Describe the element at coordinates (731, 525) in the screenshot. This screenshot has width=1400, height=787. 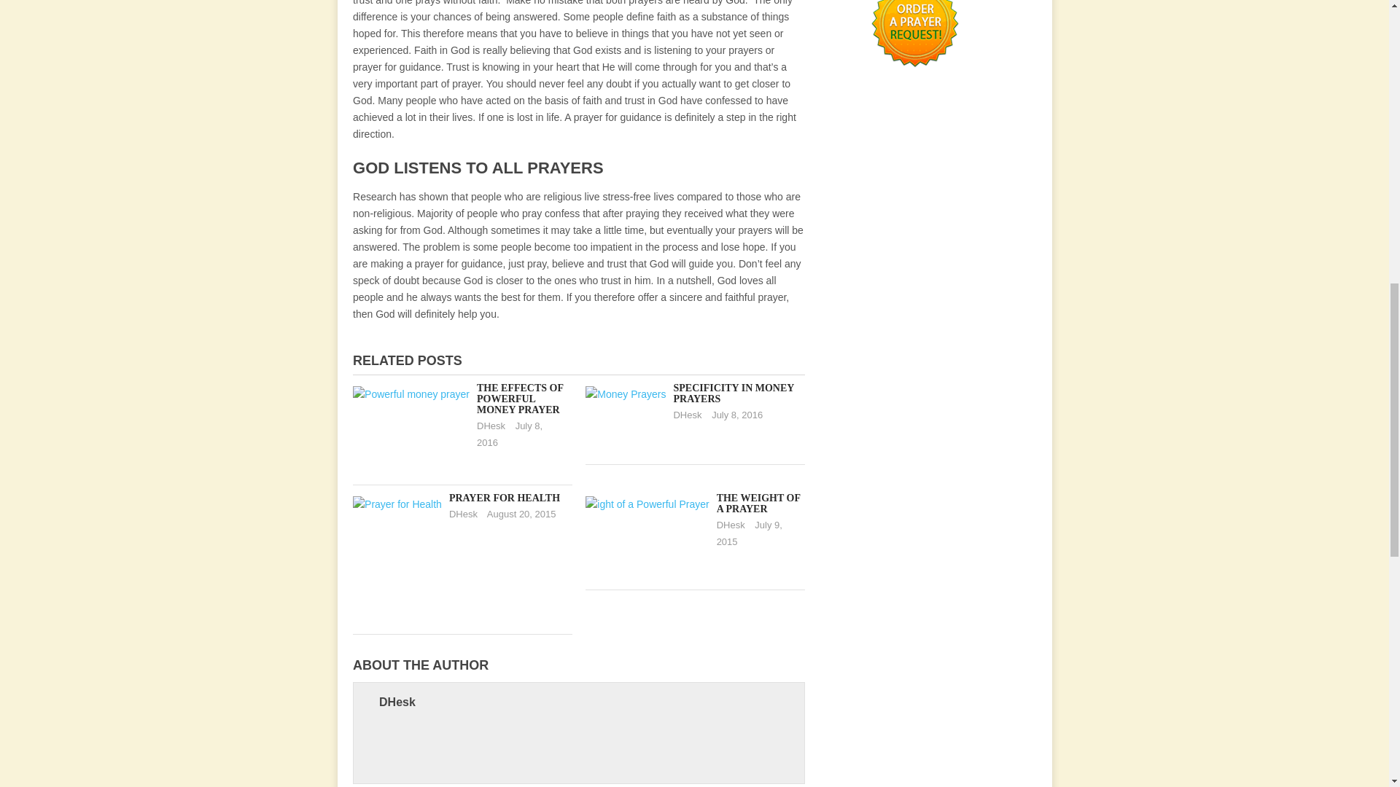
I see `DHesk` at that location.